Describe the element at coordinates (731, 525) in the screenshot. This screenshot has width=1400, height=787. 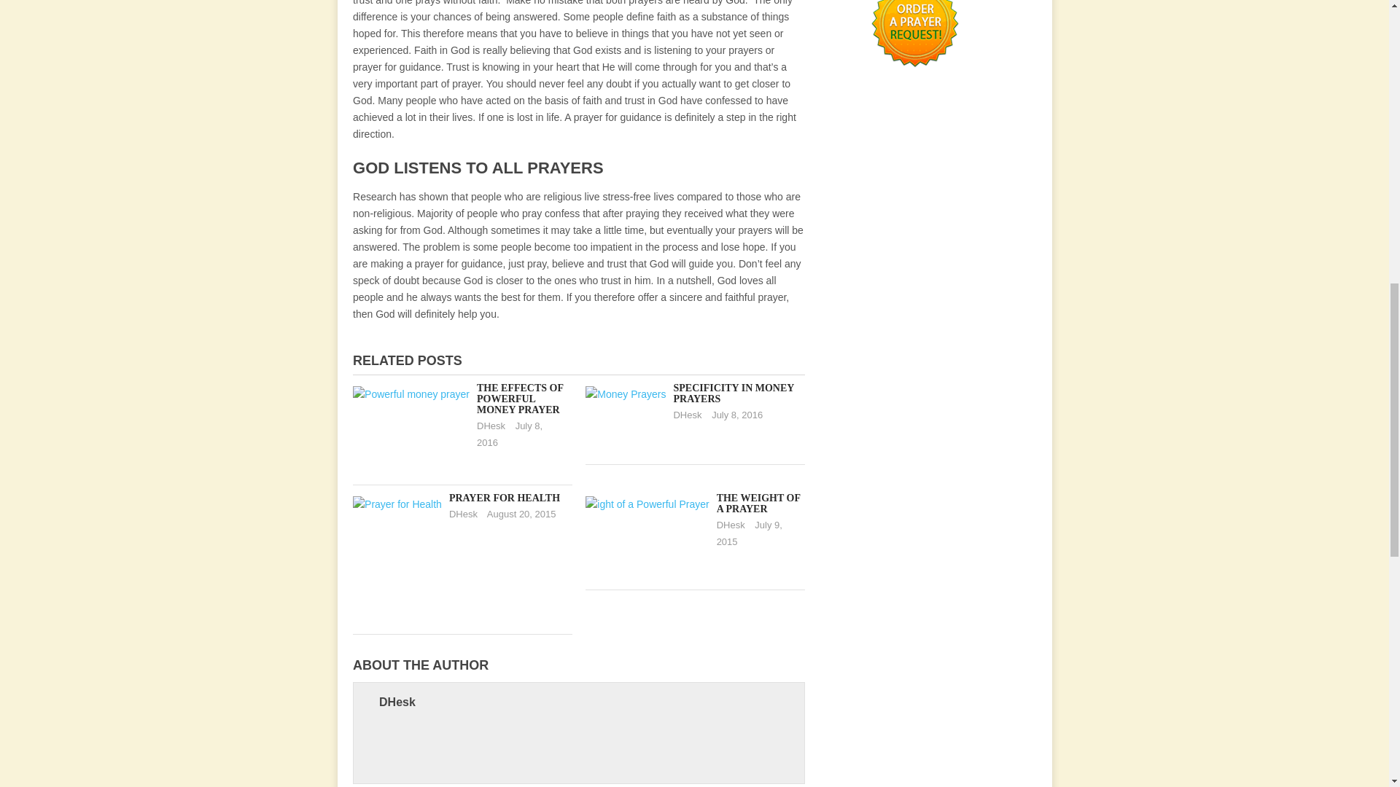
I see `DHesk` at that location.